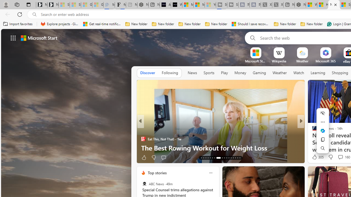 This screenshot has width=351, height=197. I want to click on View comments 26 Comment, so click(168, 158).